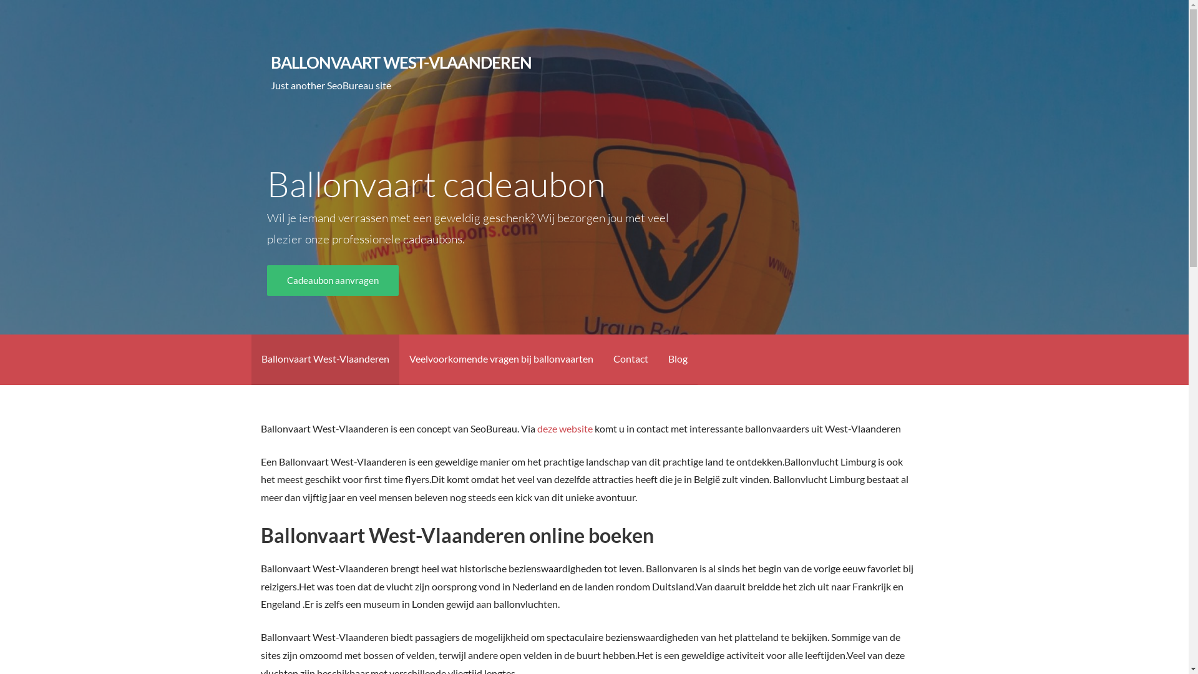 This screenshot has width=1198, height=674. Describe the element at coordinates (502, 359) in the screenshot. I see `Veelvoorkomende vragen bij ballonvaarten` at that location.